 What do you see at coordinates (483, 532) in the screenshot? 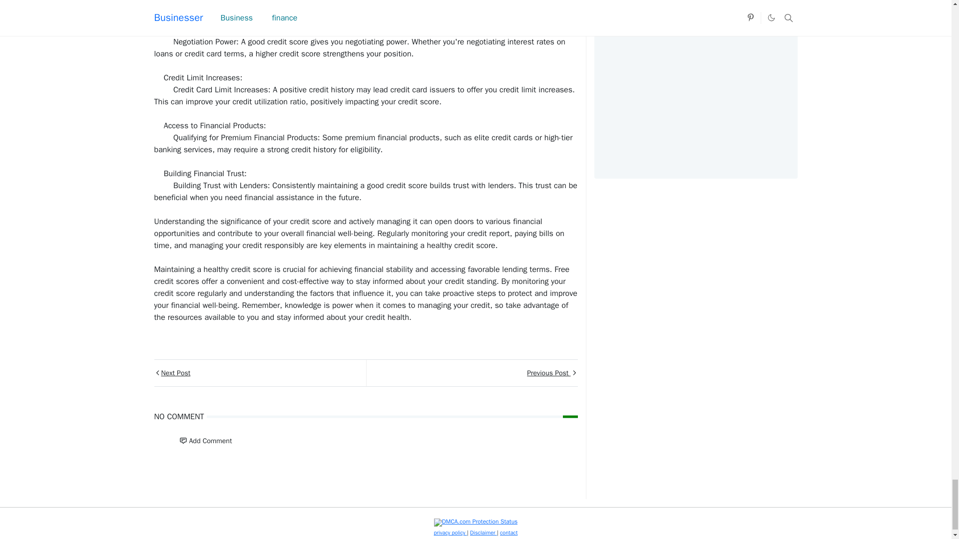
I see `Disclaimer` at bounding box center [483, 532].